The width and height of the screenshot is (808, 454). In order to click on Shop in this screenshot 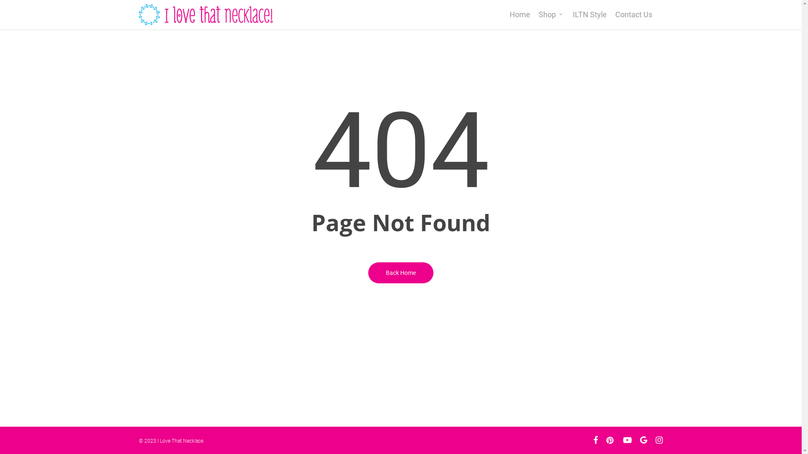, I will do `click(551, 15)`.